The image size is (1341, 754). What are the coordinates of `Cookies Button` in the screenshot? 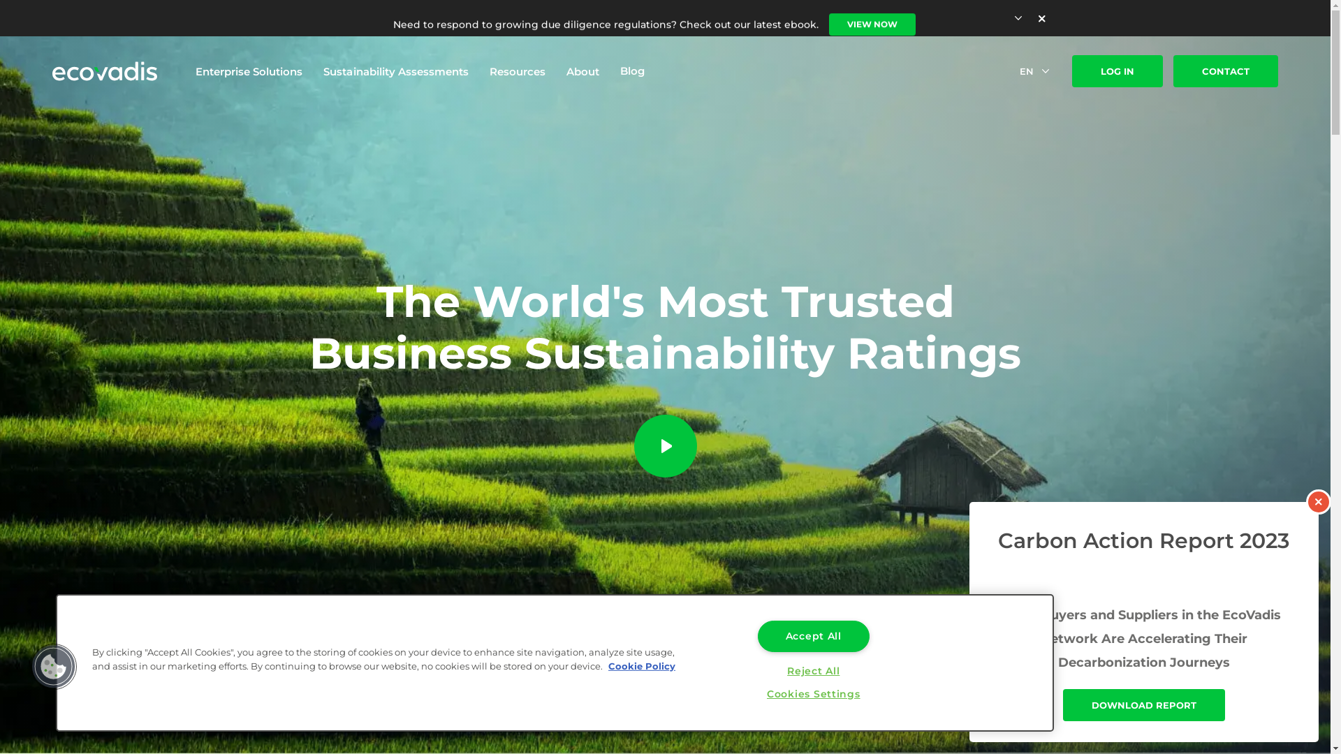 It's located at (54, 667).